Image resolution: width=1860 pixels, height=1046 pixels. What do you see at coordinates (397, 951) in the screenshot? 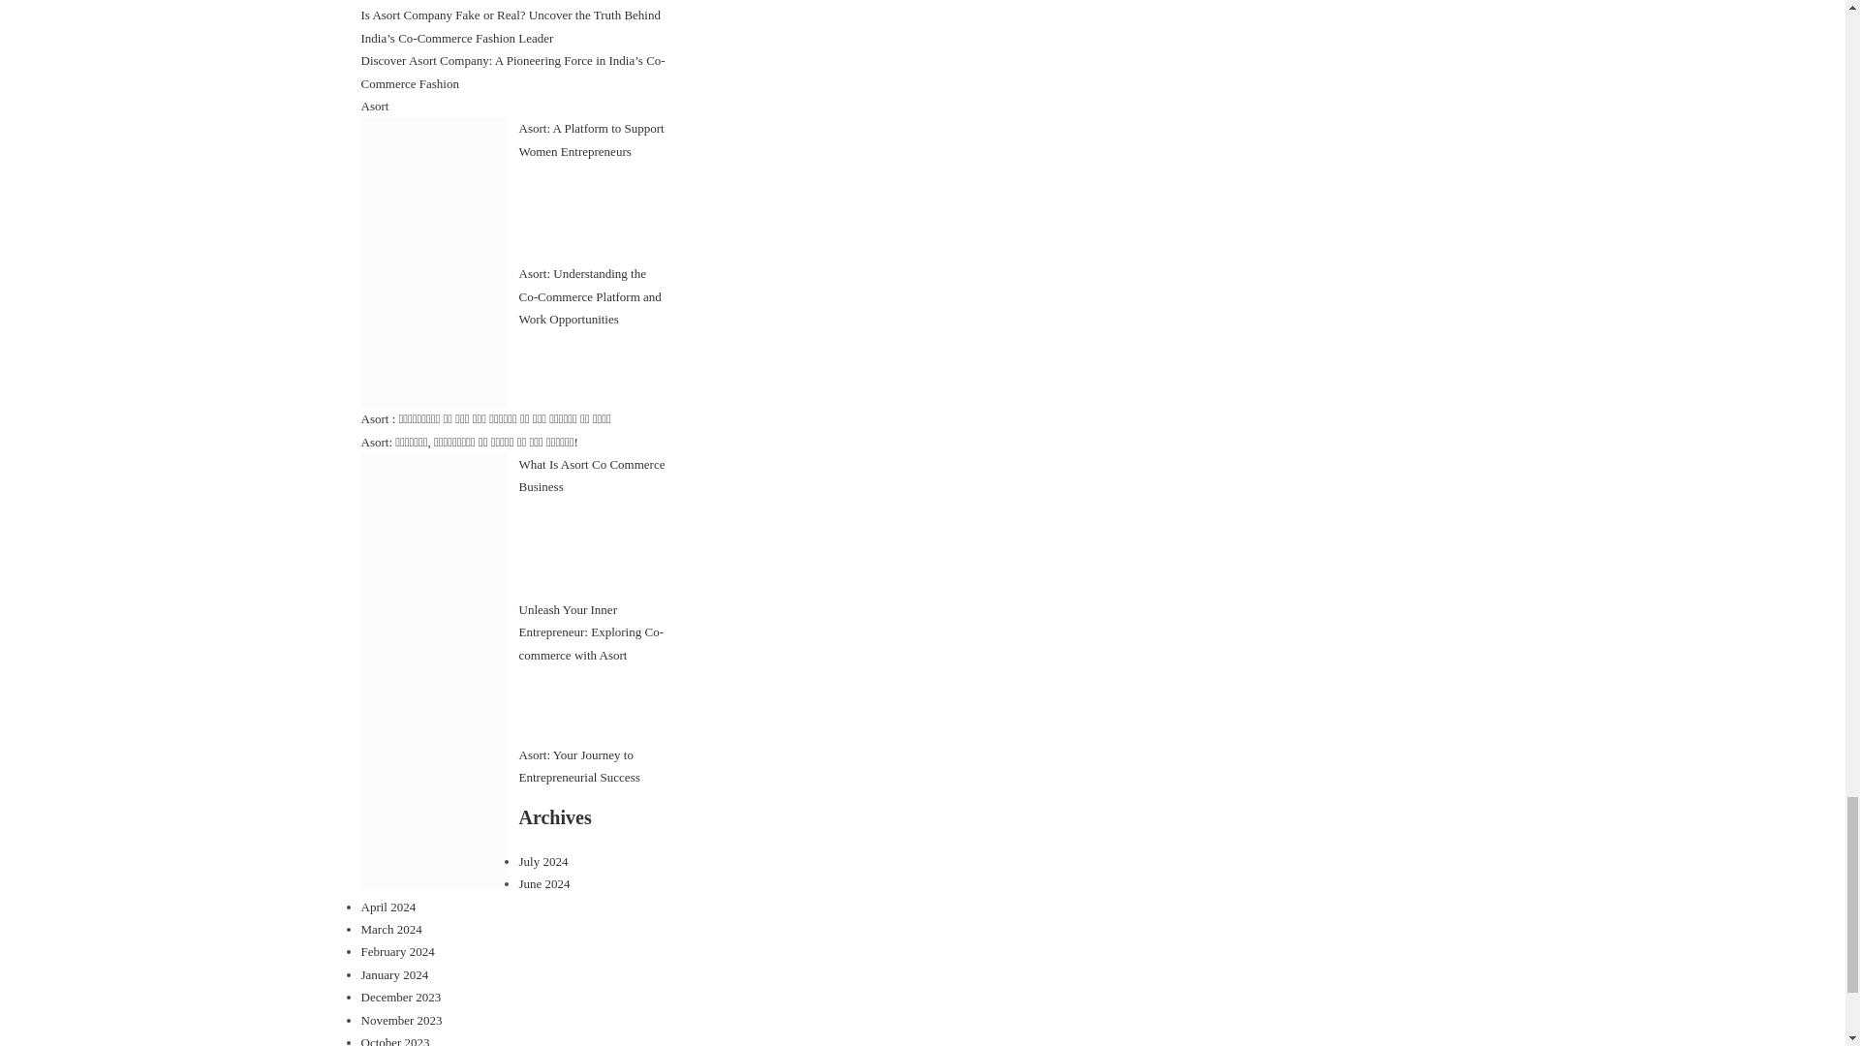
I see `February 2024` at bounding box center [397, 951].